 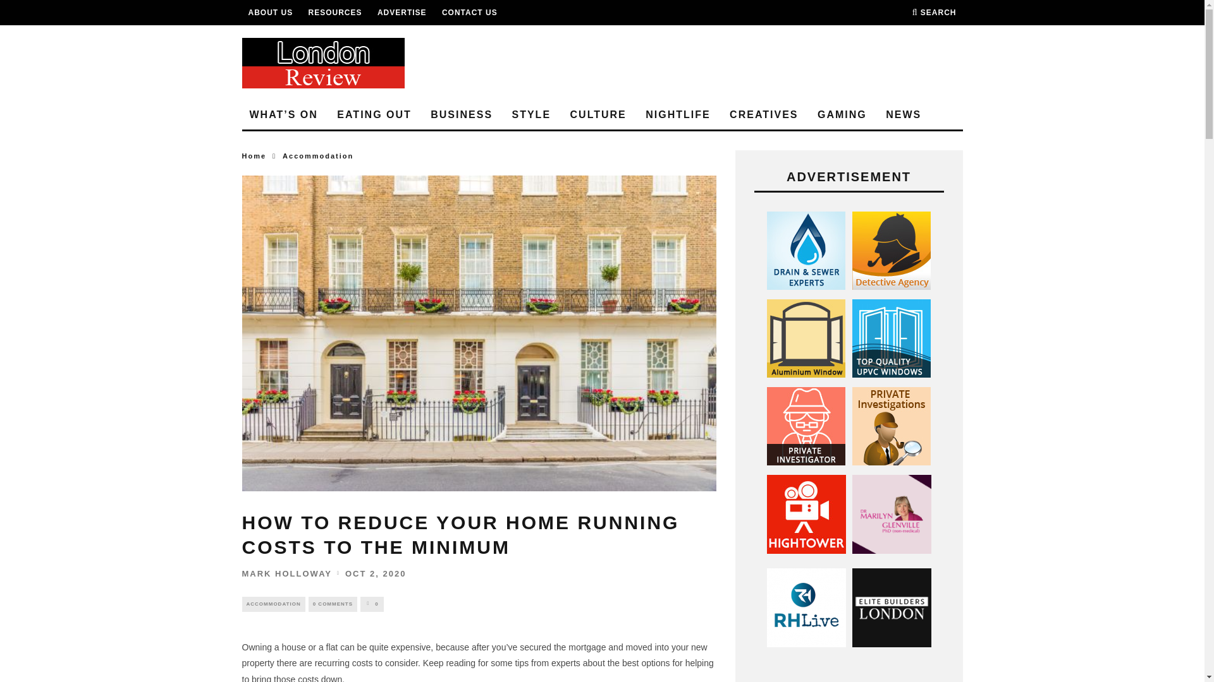 What do you see at coordinates (254, 155) in the screenshot?
I see `Home` at bounding box center [254, 155].